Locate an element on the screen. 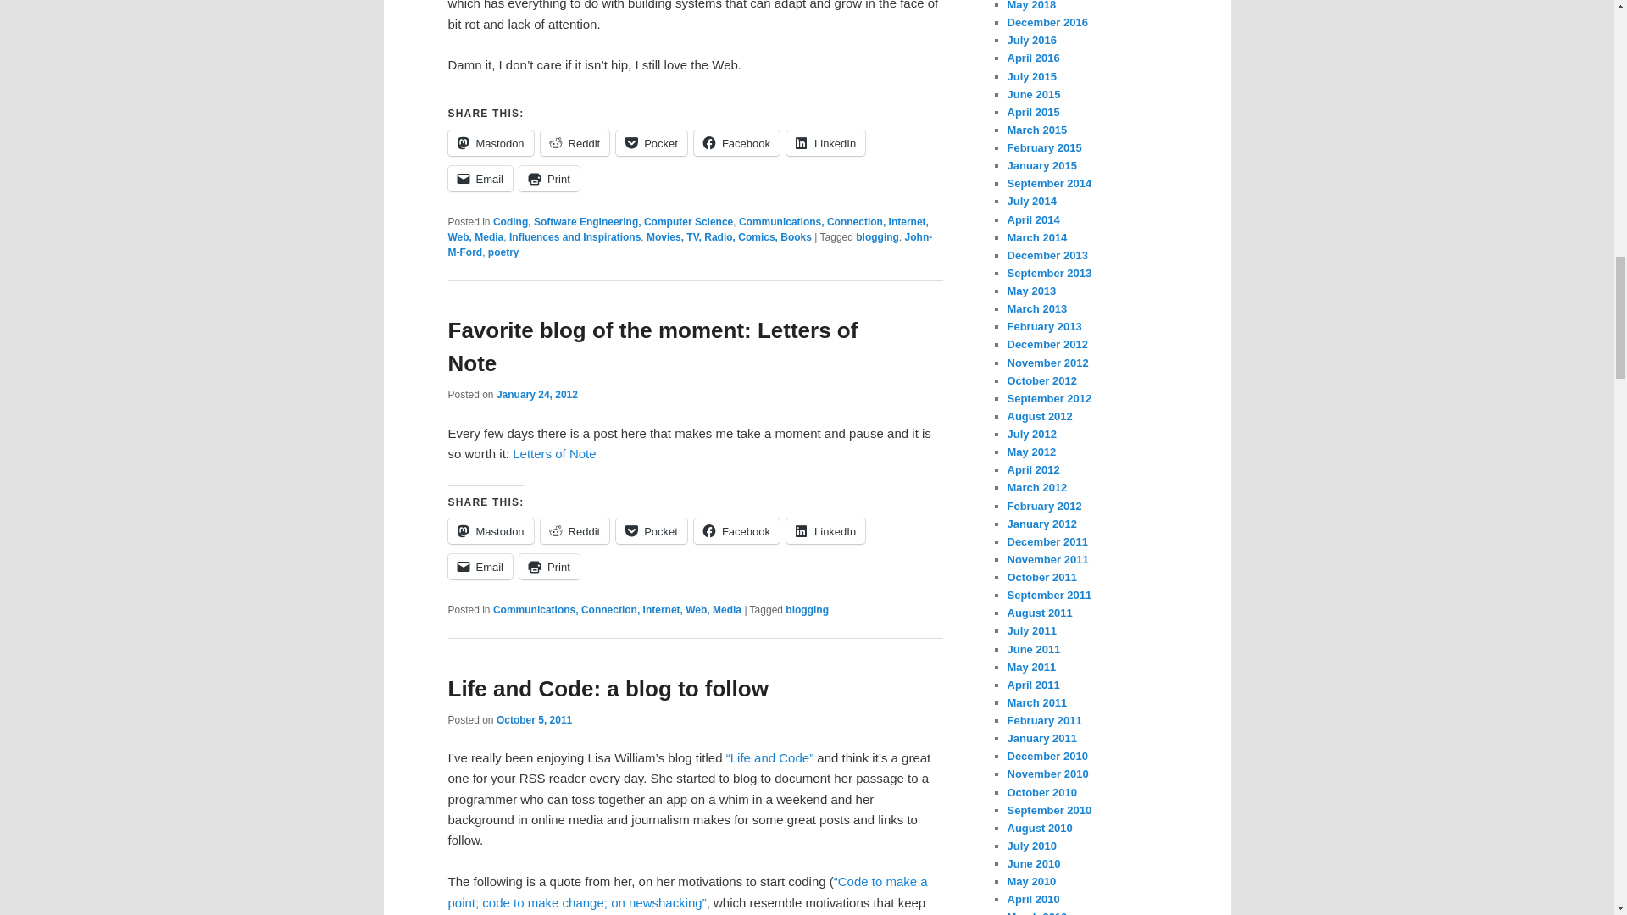  Click to share on Reddit is located at coordinates (575, 142).